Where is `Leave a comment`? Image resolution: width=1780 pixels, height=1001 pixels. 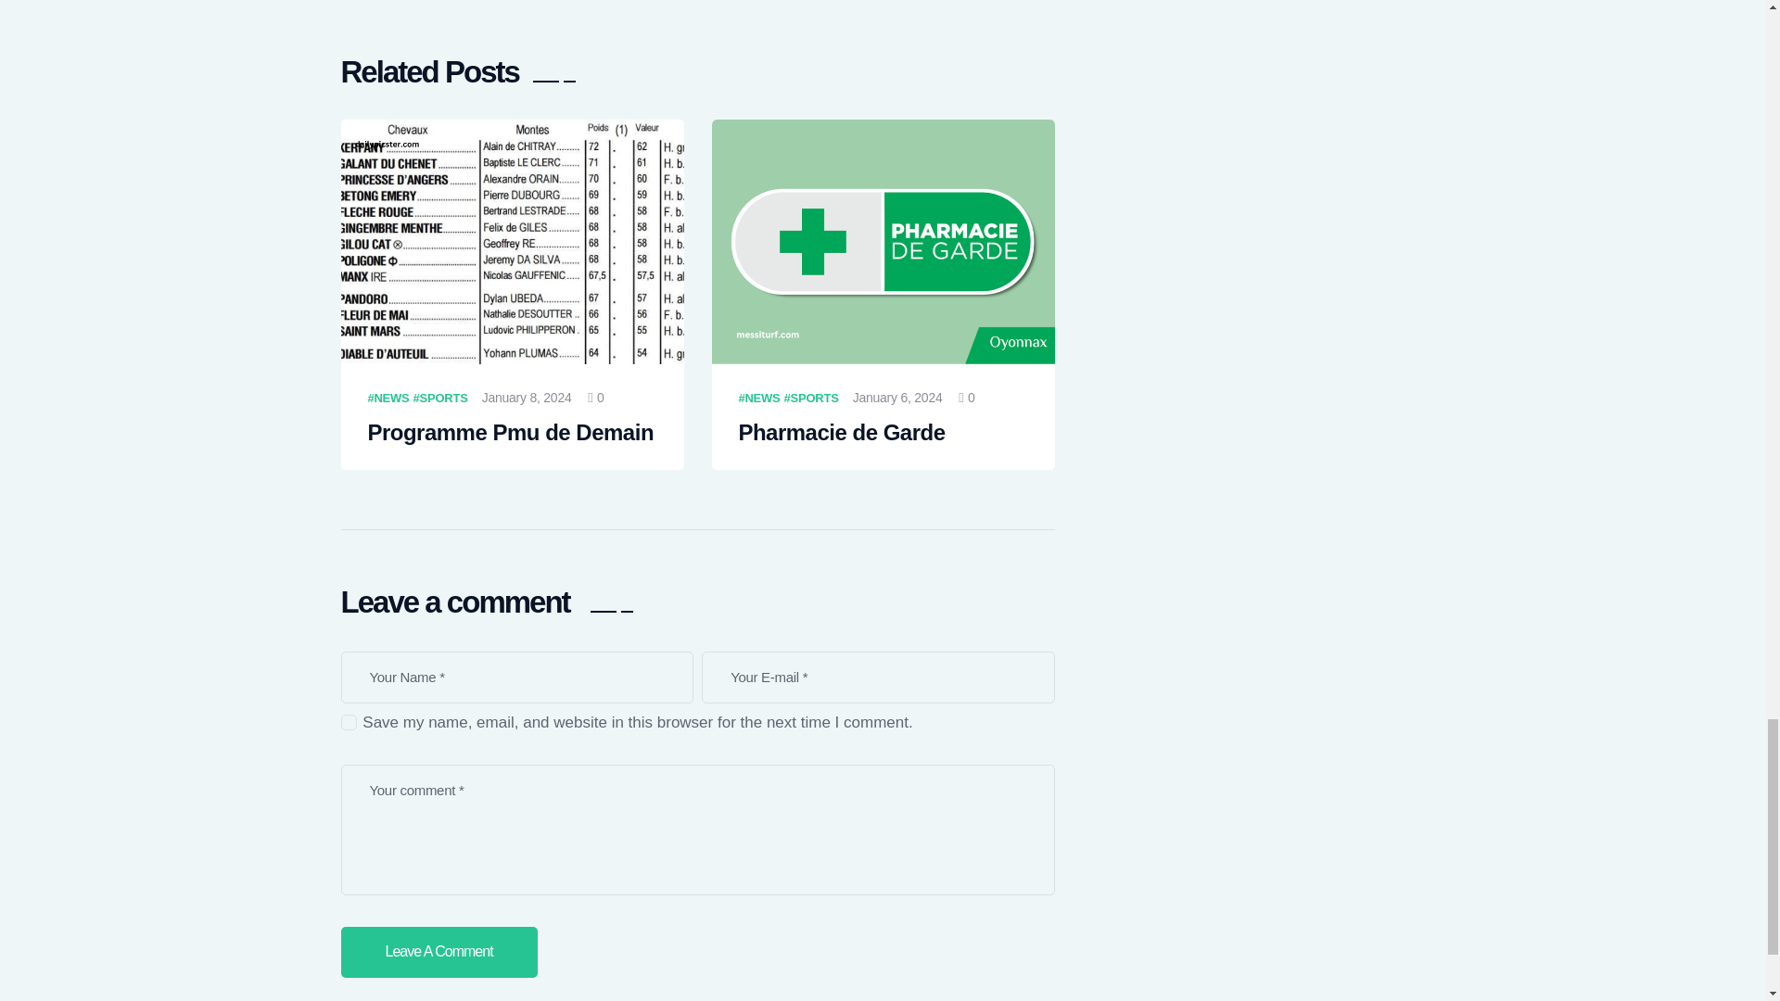
Leave a comment is located at coordinates (439, 953).